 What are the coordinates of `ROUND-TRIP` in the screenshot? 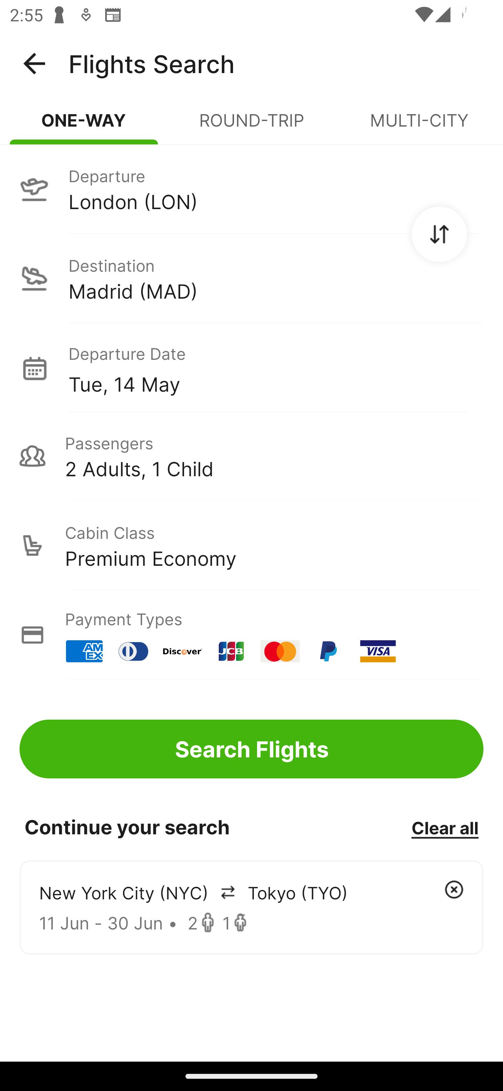 It's located at (251, 126).